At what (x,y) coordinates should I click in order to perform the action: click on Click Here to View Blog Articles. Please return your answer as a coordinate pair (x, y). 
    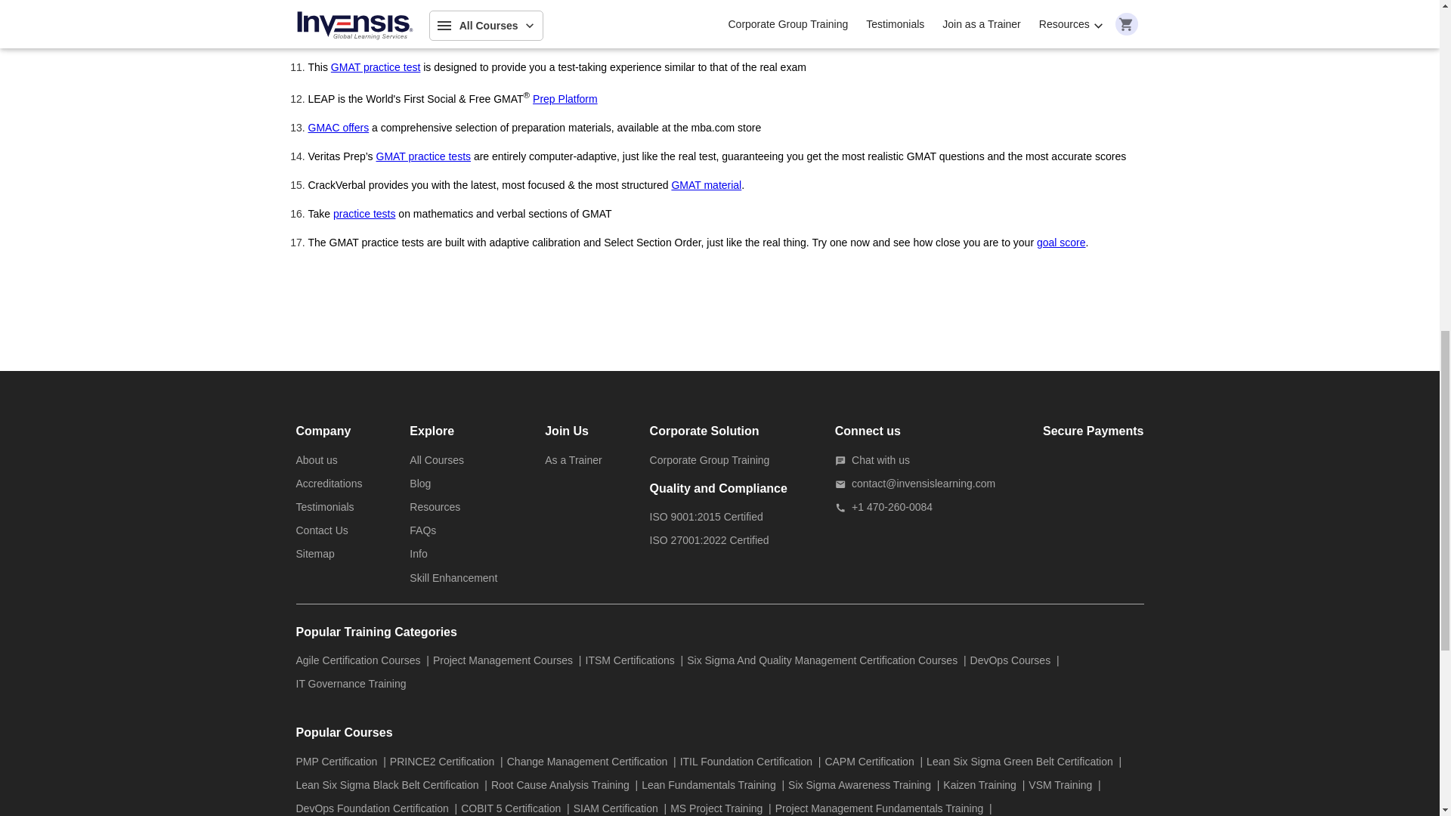
    Looking at the image, I should click on (420, 484).